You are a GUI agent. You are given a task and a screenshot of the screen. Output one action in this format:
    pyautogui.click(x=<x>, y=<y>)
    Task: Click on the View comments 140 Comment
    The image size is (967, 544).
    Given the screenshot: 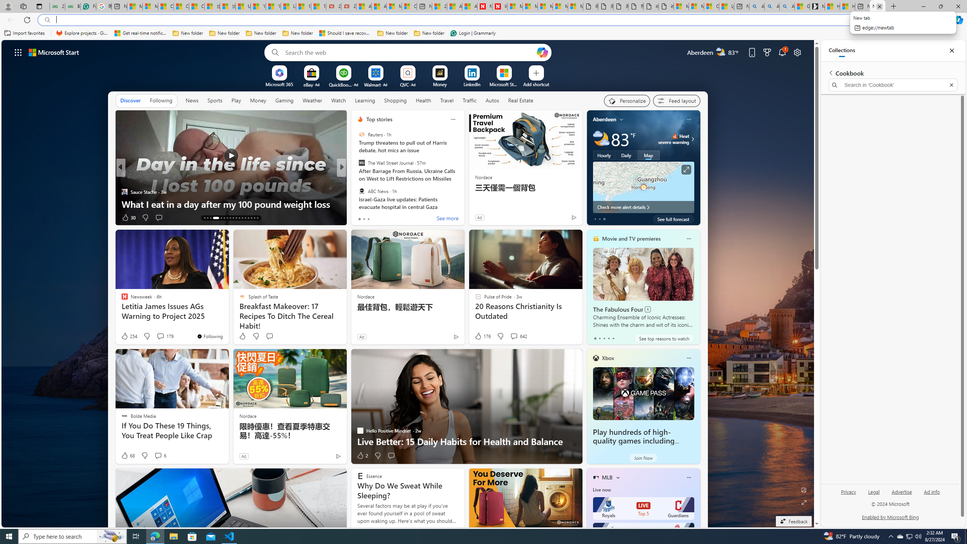 What is the action you would take?
    pyautogui.click(x=396, y=218)
    